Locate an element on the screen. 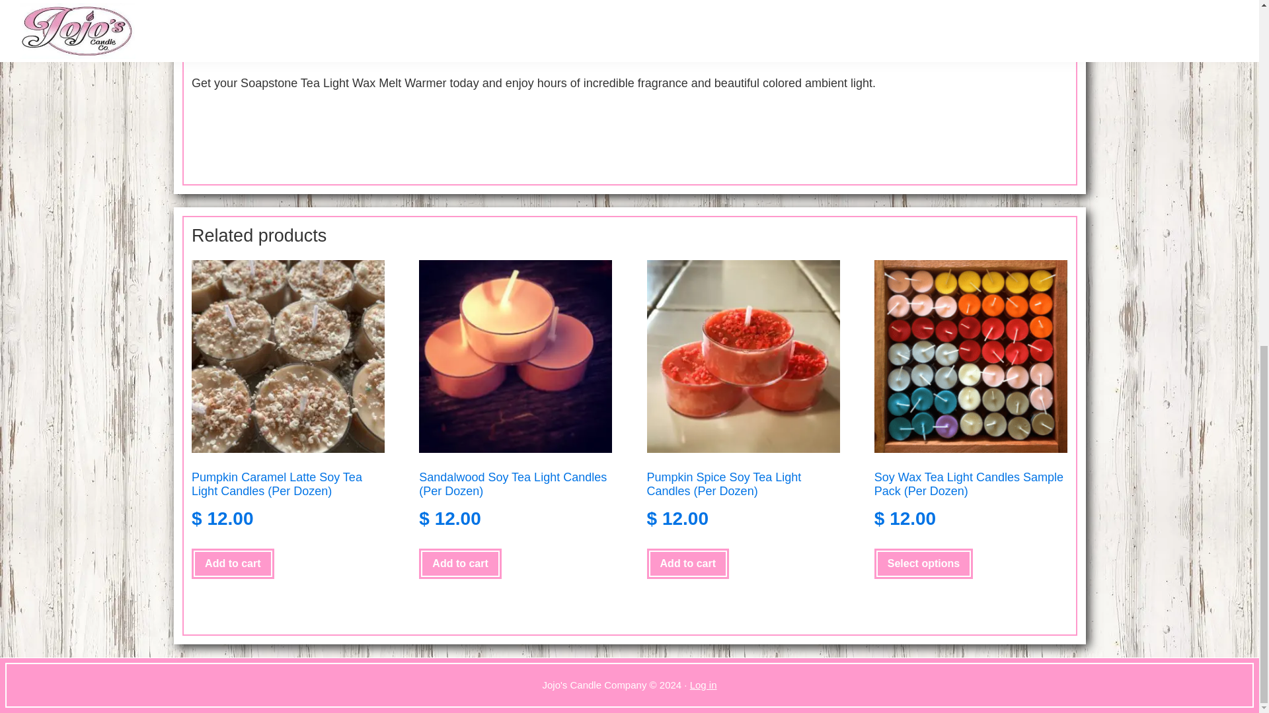 This screenshot has height=713, width=1269. Select options is located at coordinates (923, 563).